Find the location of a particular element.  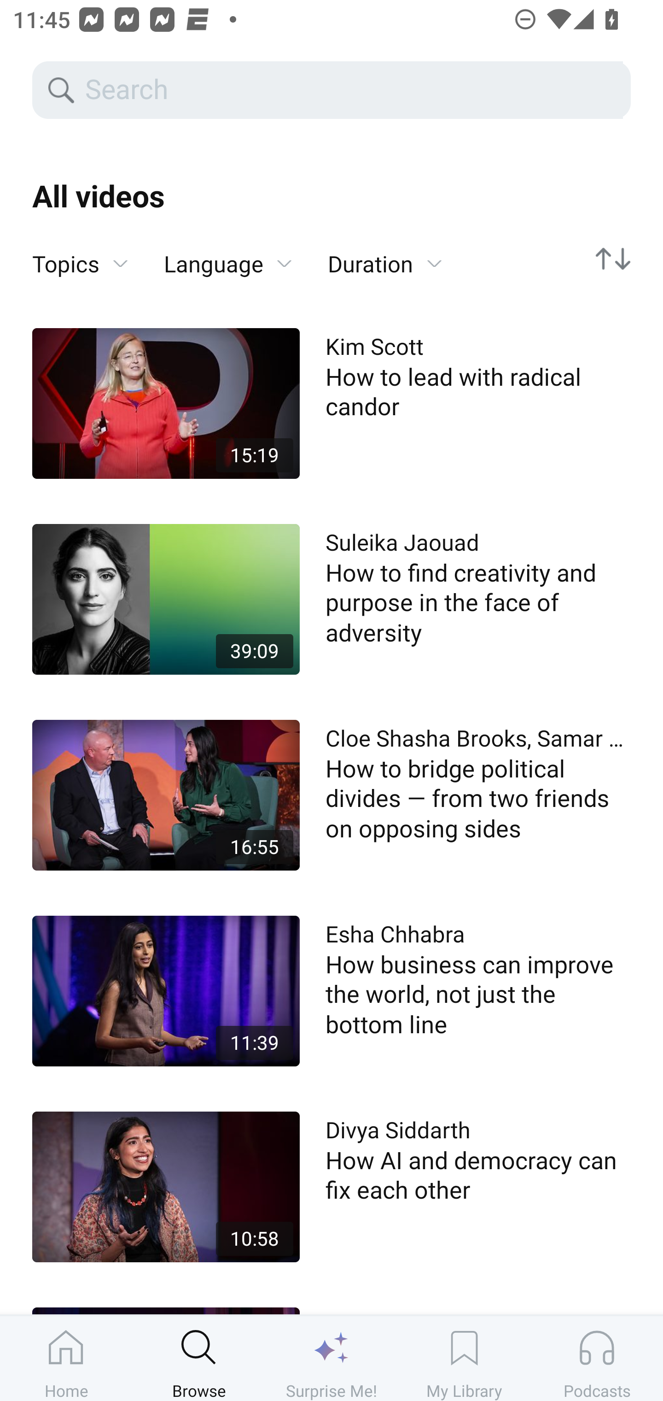

Home is located at coordinates (66, 1358).